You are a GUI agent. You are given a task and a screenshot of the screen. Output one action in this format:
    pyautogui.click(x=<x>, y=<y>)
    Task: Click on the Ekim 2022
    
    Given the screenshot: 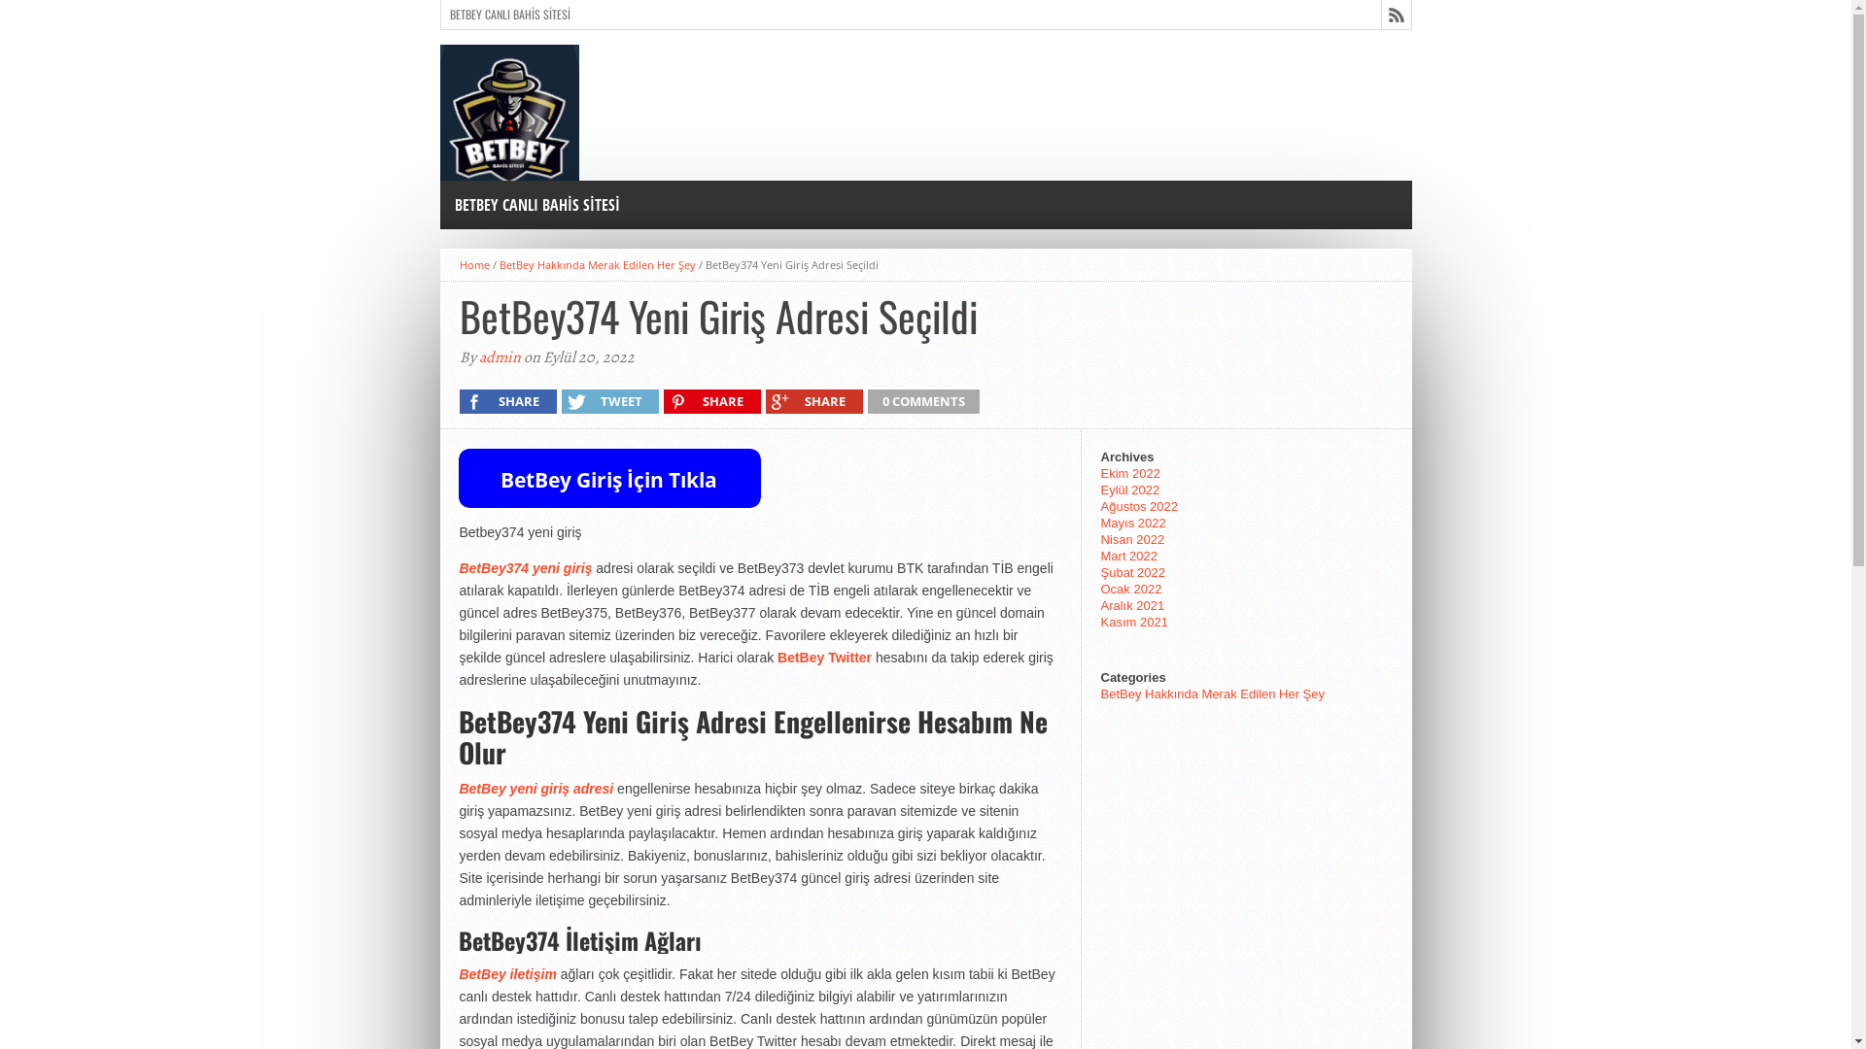 What is the action you would take?
    pyautogui.click(x=1129, y=474)
    